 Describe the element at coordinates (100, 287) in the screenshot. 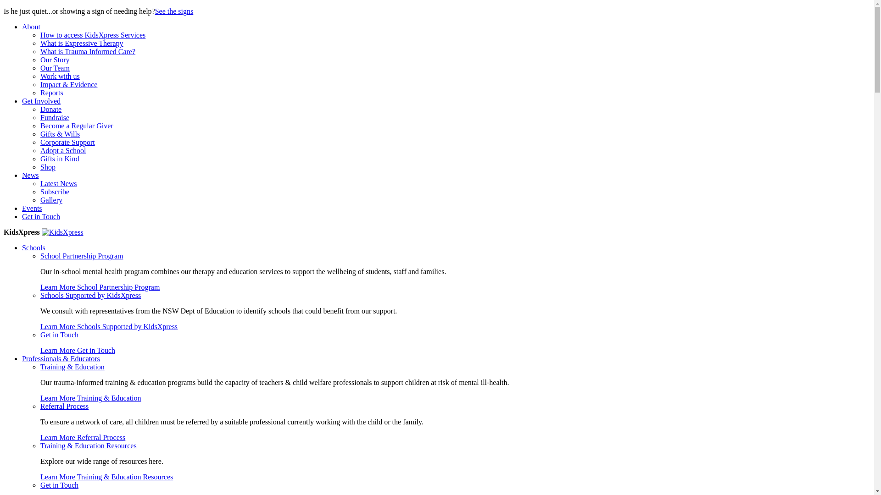

I see `Learn More School Partnership Program` at that location.